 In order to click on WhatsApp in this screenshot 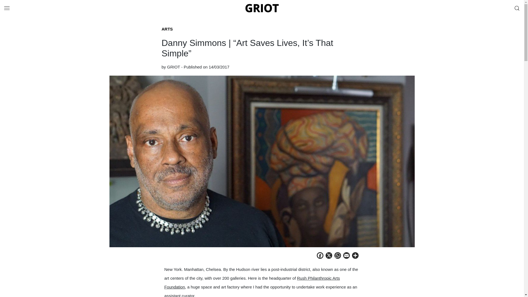, I will do `click(338, 256)`.